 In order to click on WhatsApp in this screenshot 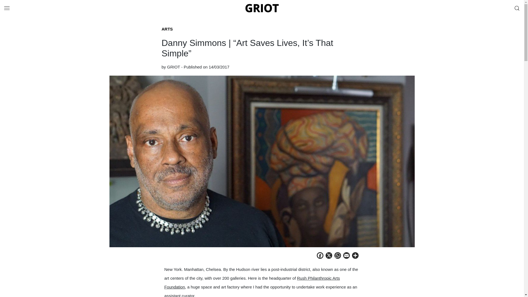, I will do `click(338, 256)`.